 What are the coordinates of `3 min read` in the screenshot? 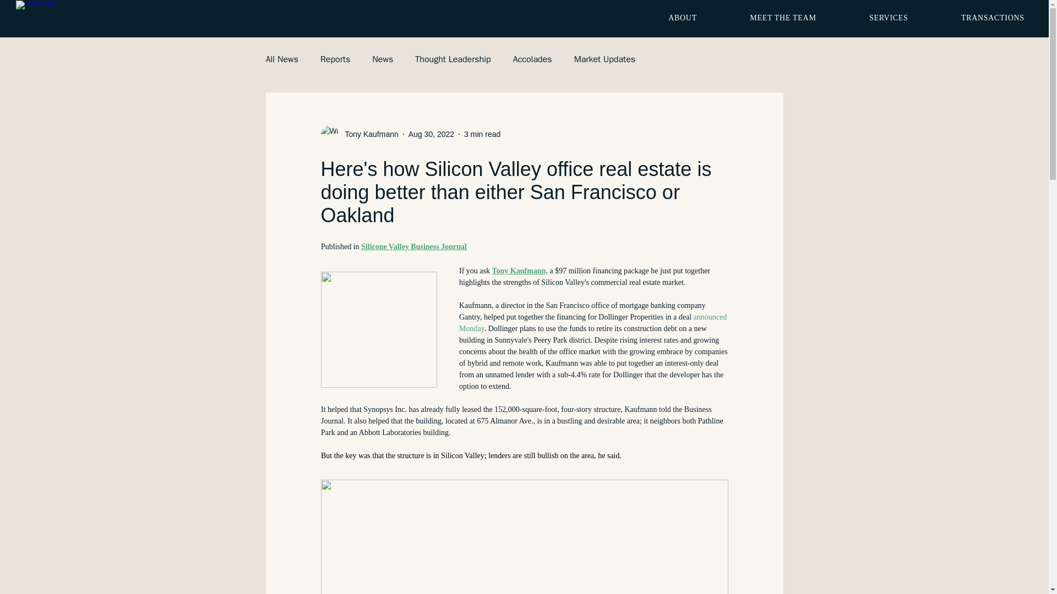 It's located at (482, 134).